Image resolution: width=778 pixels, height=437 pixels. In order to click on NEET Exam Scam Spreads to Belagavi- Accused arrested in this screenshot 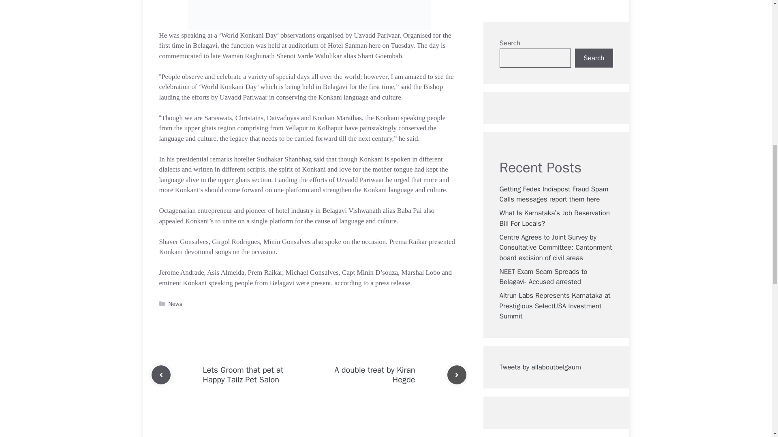, I will do `click(543, 32)`.